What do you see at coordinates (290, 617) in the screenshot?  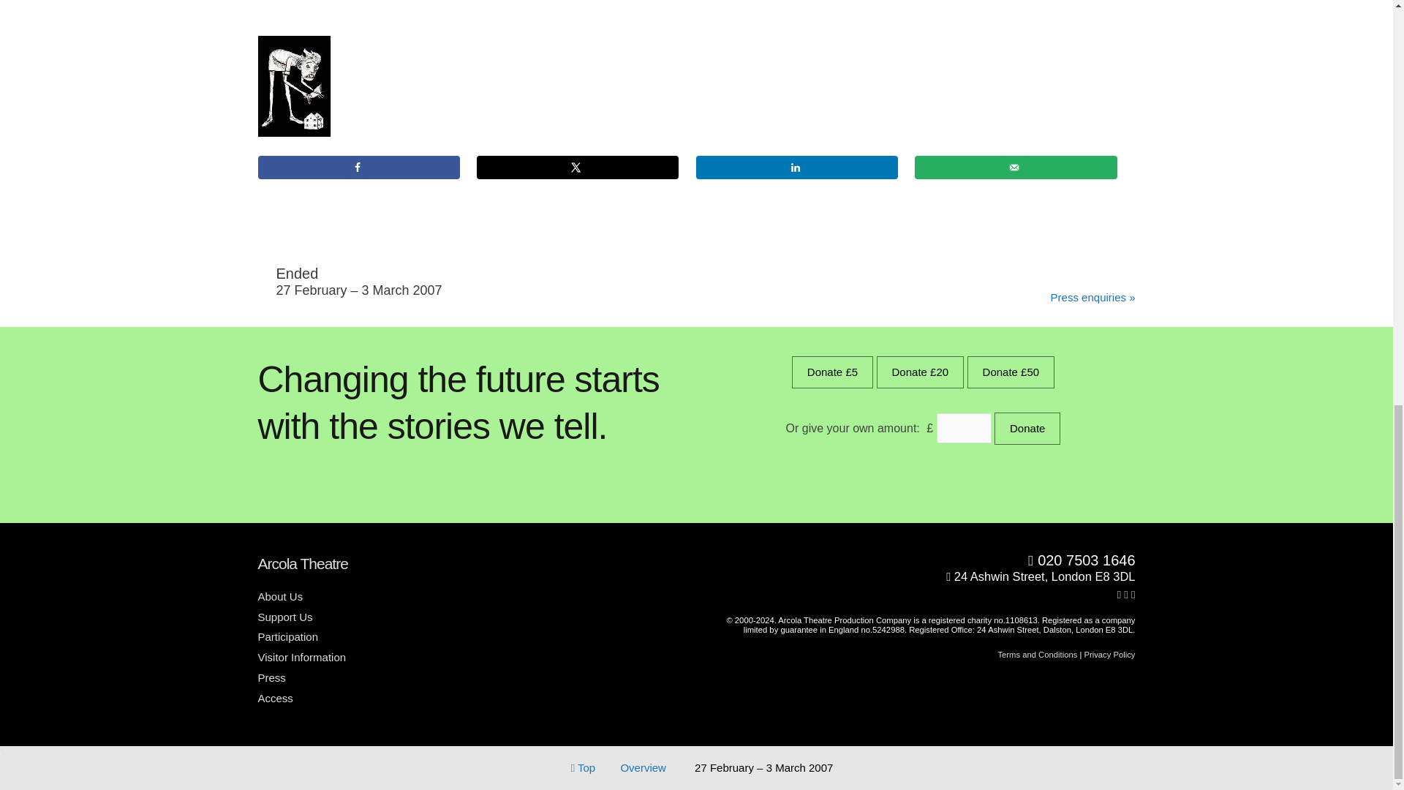 I see `Support Us` at bounding box center [290, 617].